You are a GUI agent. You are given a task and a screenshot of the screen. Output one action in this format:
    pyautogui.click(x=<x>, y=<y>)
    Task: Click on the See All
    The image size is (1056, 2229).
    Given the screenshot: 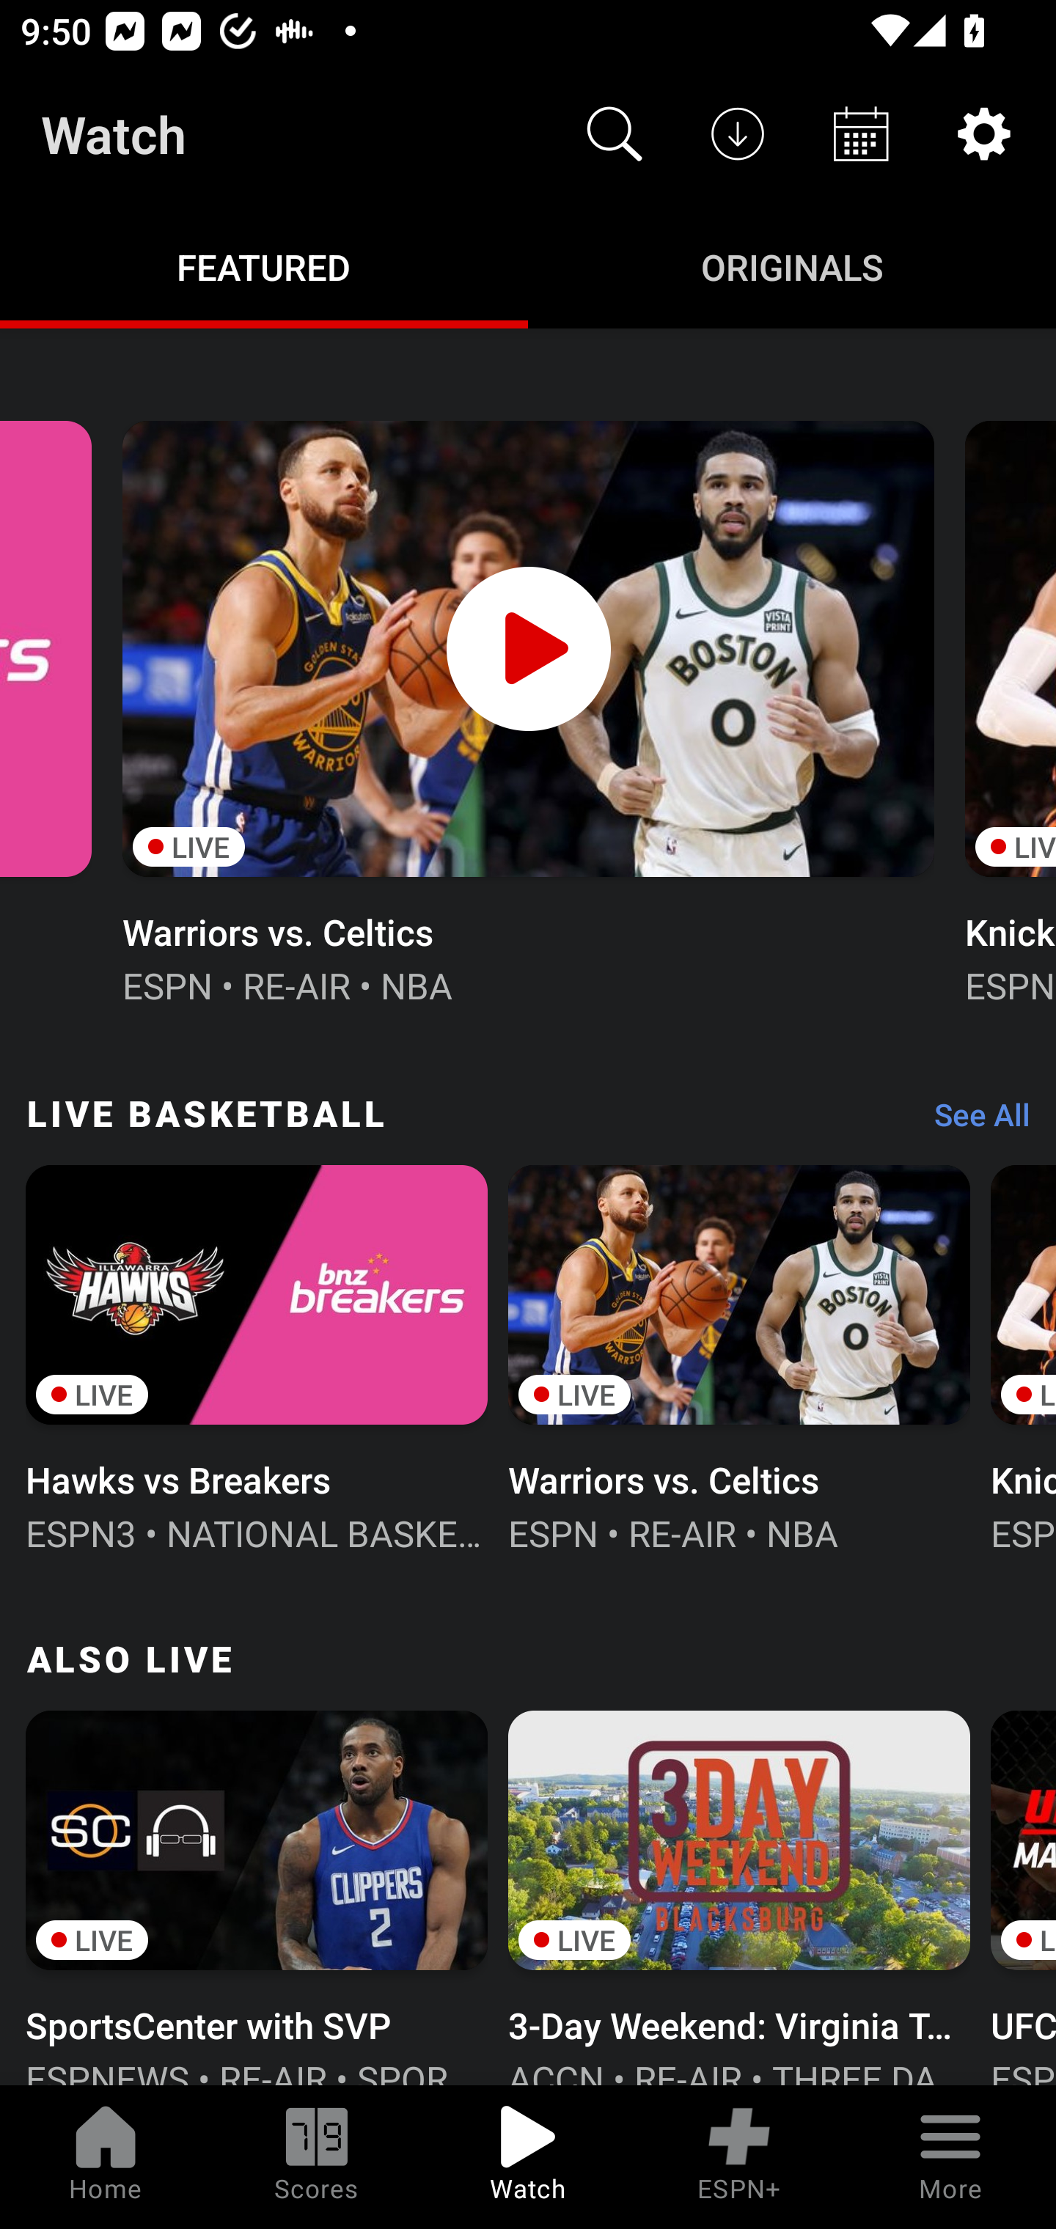 What is the action you would take?
    pyautogui.click(x=972, y=1120)
    